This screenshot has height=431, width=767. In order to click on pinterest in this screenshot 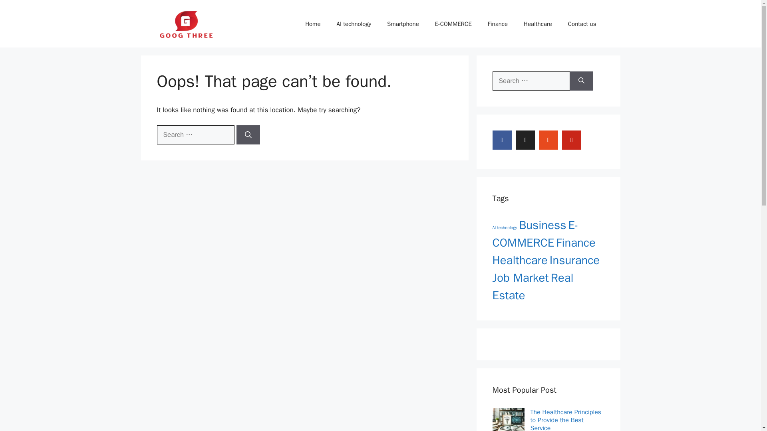, I will do `click(572, 140)`.